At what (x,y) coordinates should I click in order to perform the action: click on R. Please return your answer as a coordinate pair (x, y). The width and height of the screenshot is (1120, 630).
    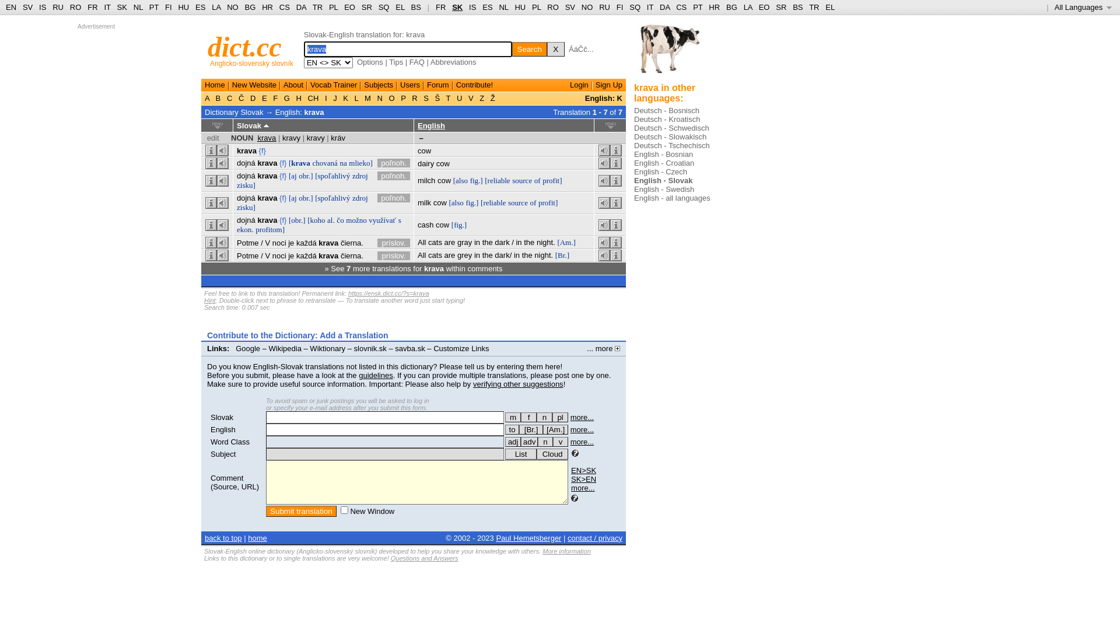
    Looking at the image, I should click on (415, 98).